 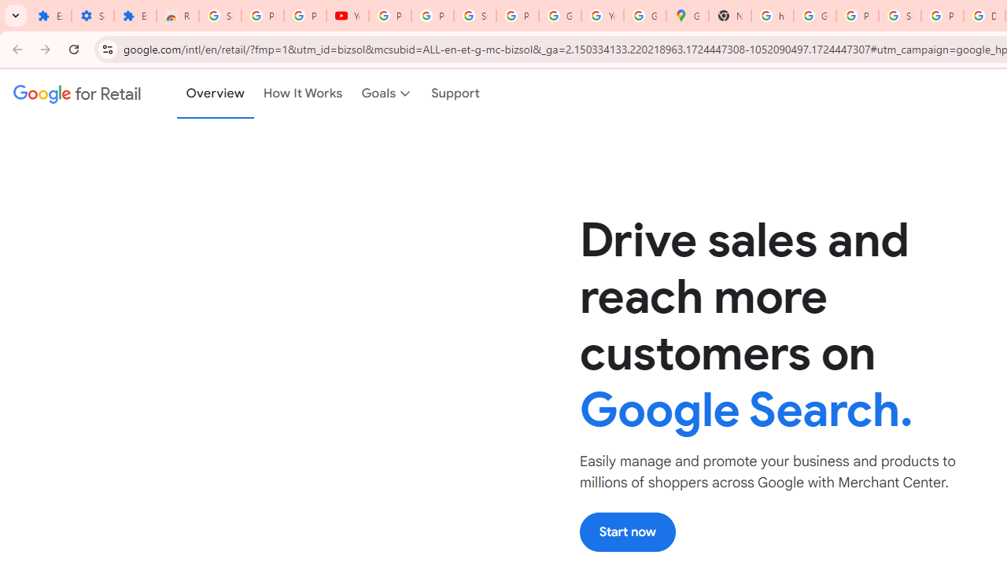 What do you see at coordinates (347, 16) in the screenshot?
I see `YouTube` at bounding box center [347, 16].